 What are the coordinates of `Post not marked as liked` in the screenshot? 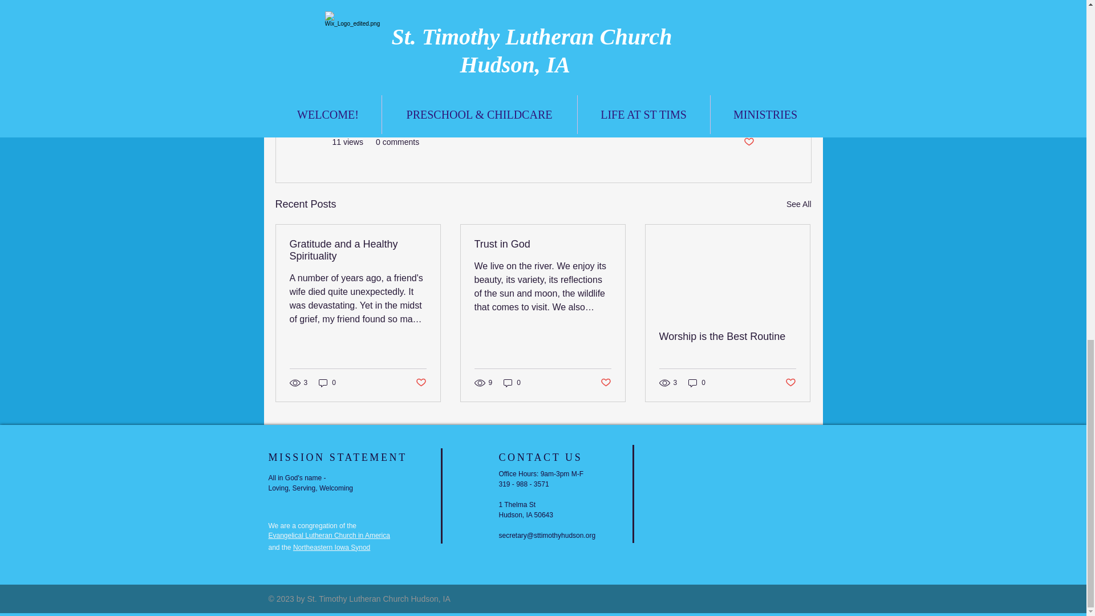 It's located at (748, 142).